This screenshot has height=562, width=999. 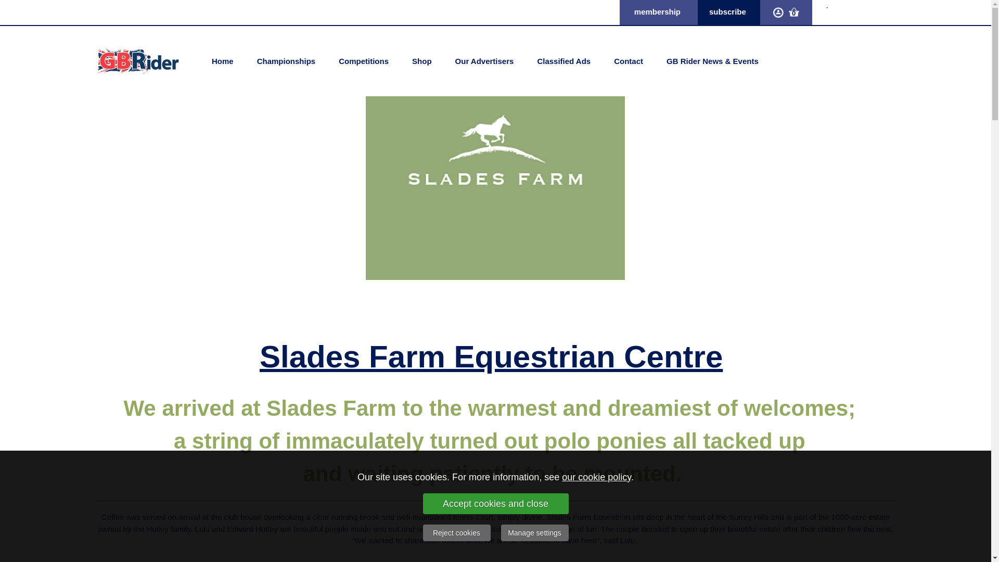 I want to click on Classified Ads, so click(x=563, y=60).